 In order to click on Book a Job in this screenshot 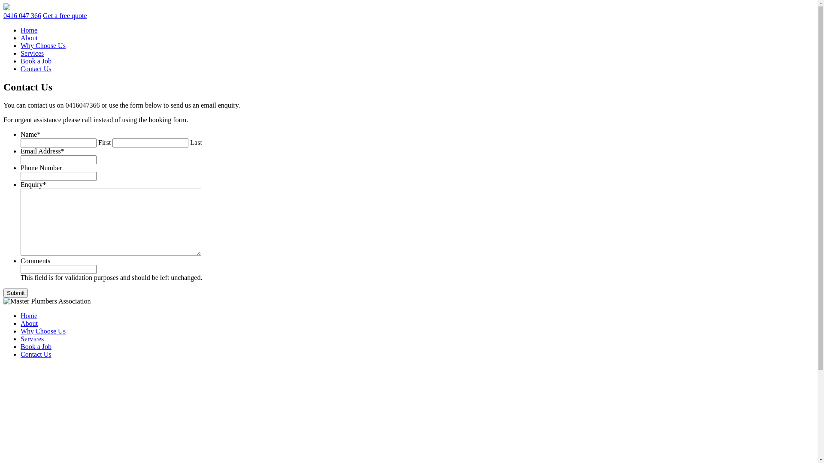, I will do `click(36, 346)`.